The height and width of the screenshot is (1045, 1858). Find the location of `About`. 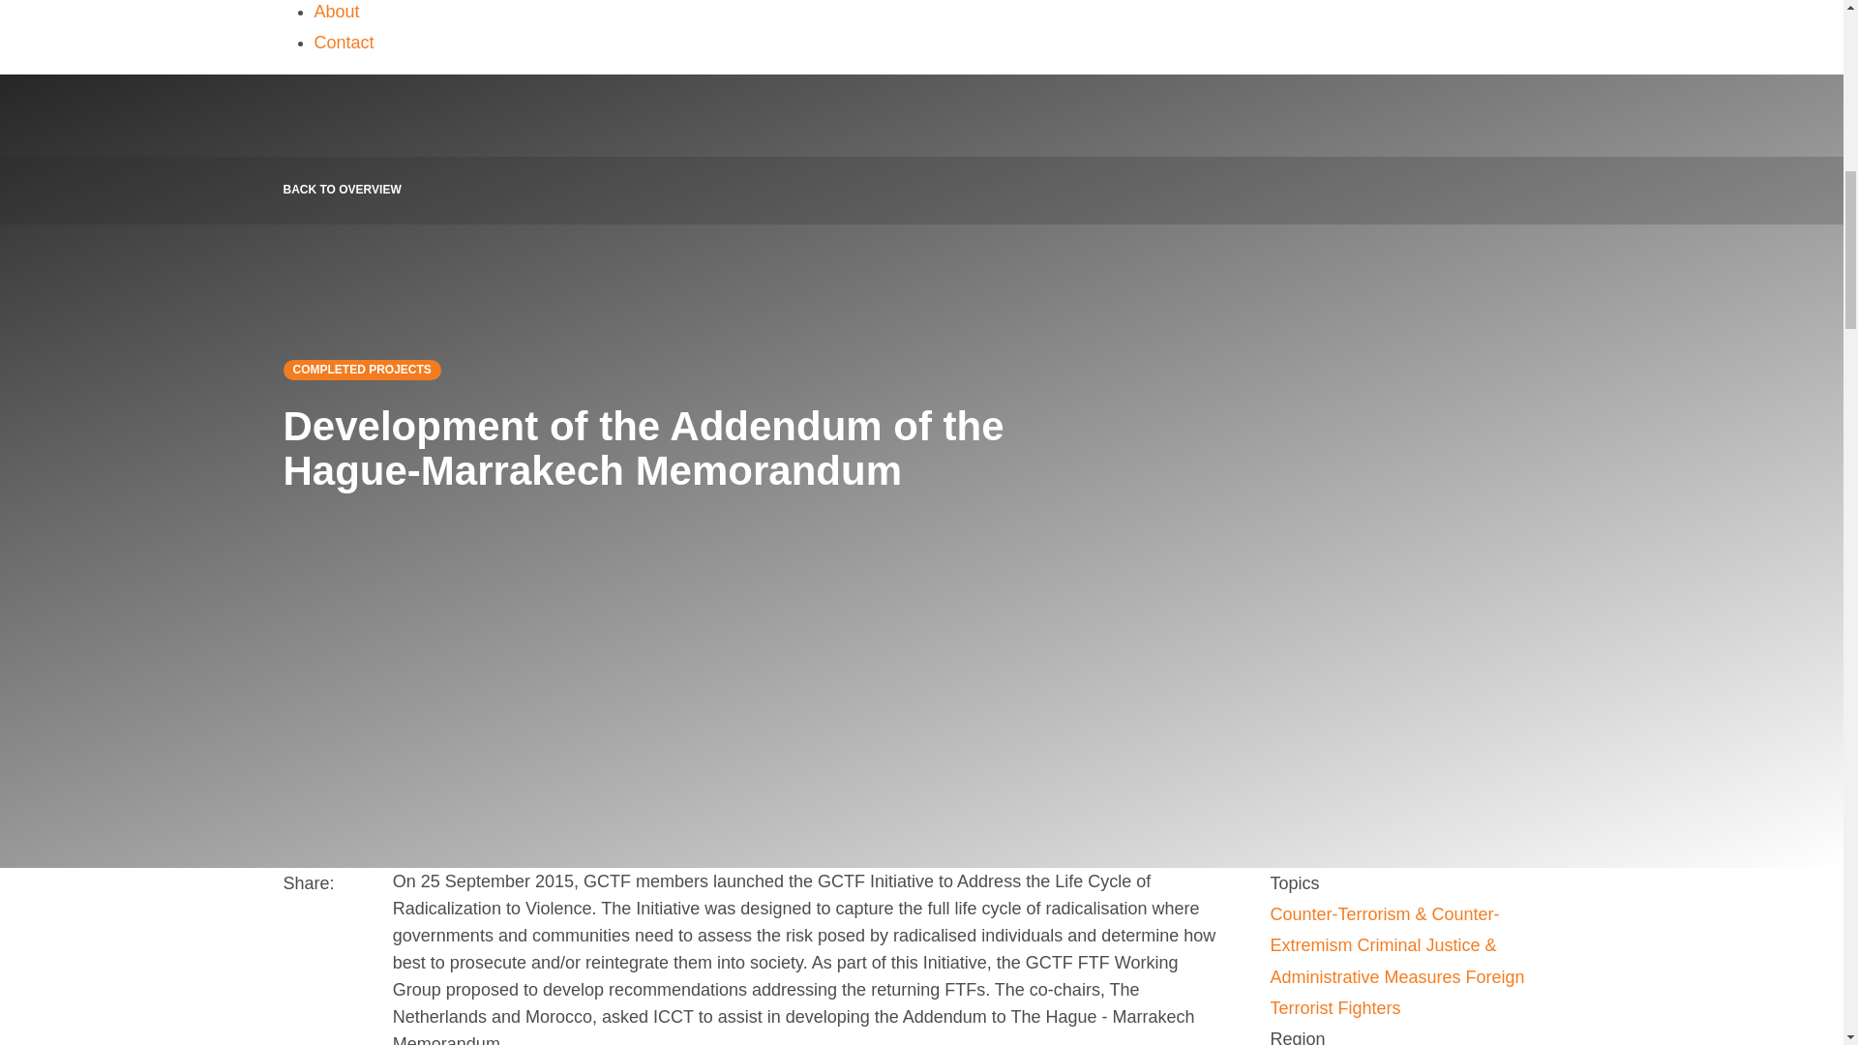

About is located at coordinates (336, 12).